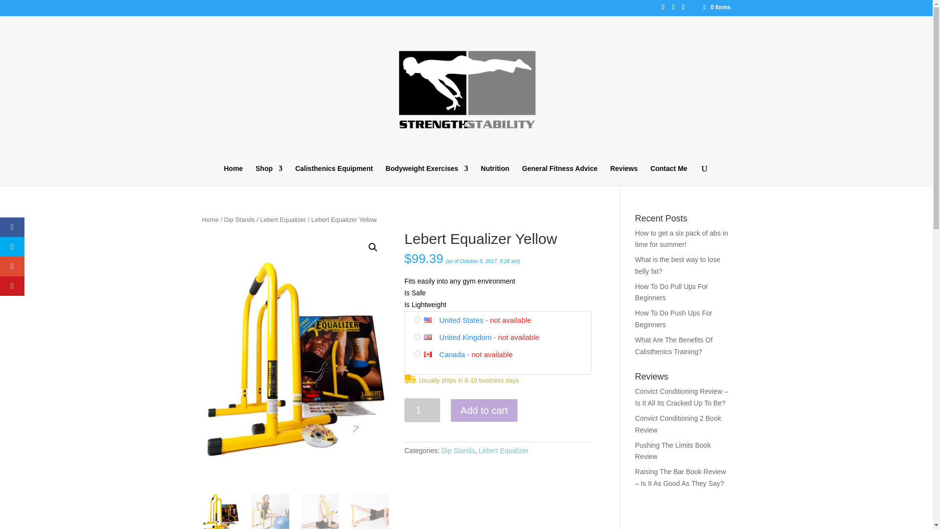 This screenshot has width=940, height=529. I want to click on Canada, so click(431, 354).